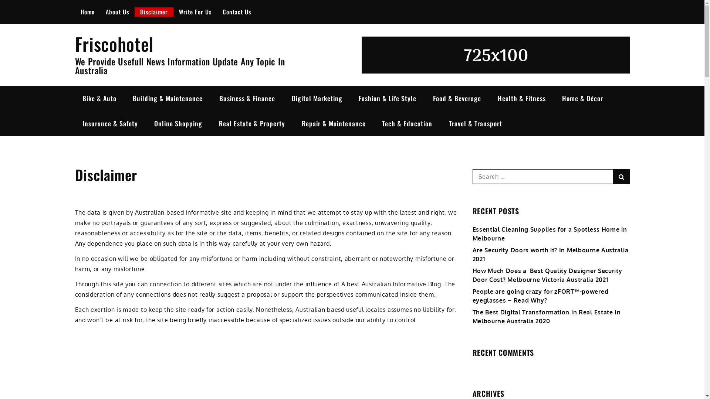 The height and width of the screenshot is (399, 710). I want to click on Skip to content, so click(0, 0).